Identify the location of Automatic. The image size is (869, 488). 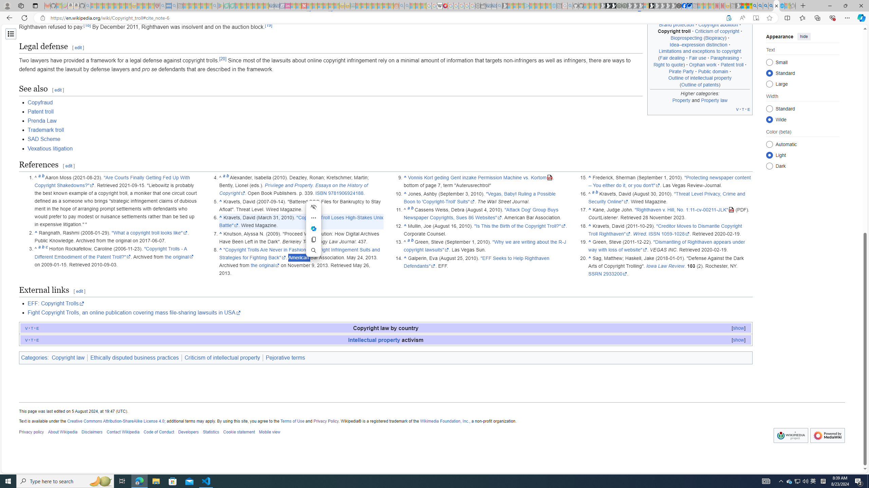
(769, 144).